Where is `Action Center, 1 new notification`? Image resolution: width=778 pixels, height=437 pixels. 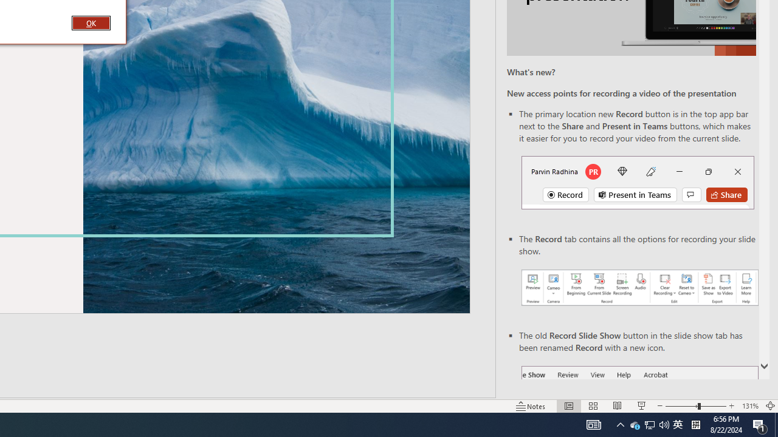 Action Center, 1 new notification is located at coordinates (760, 425).